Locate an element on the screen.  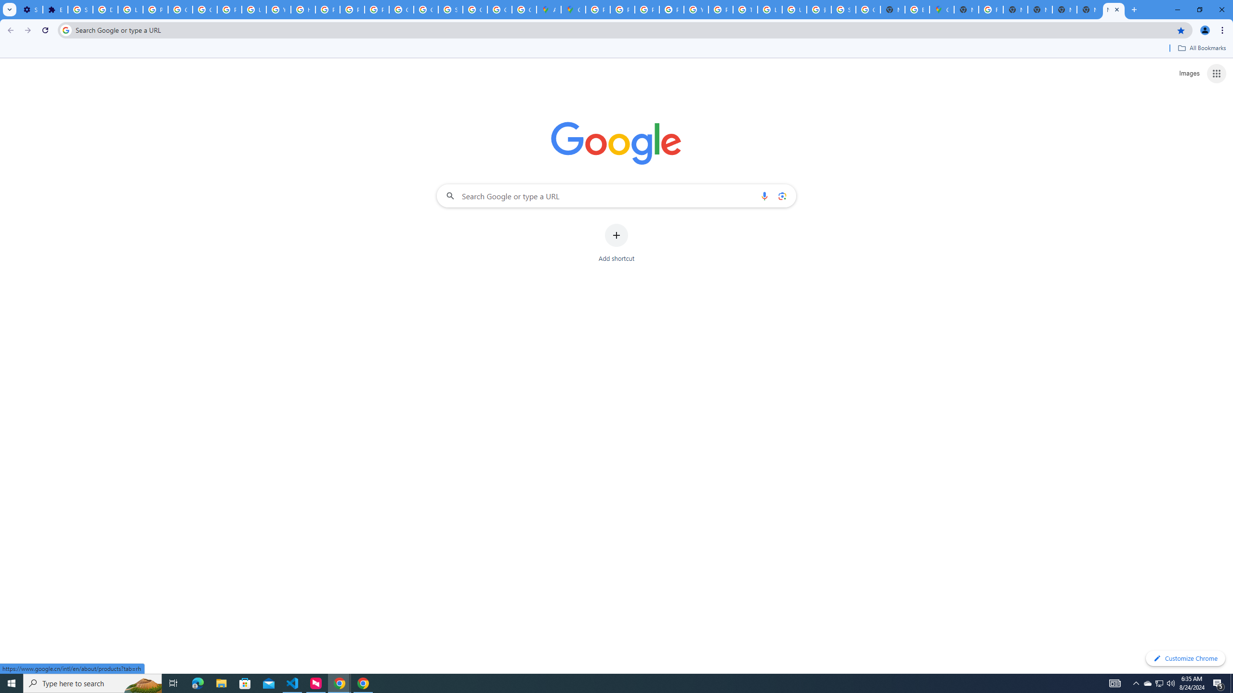
Privacy Help Center - Policies Help is located at coordinates (622, 10).